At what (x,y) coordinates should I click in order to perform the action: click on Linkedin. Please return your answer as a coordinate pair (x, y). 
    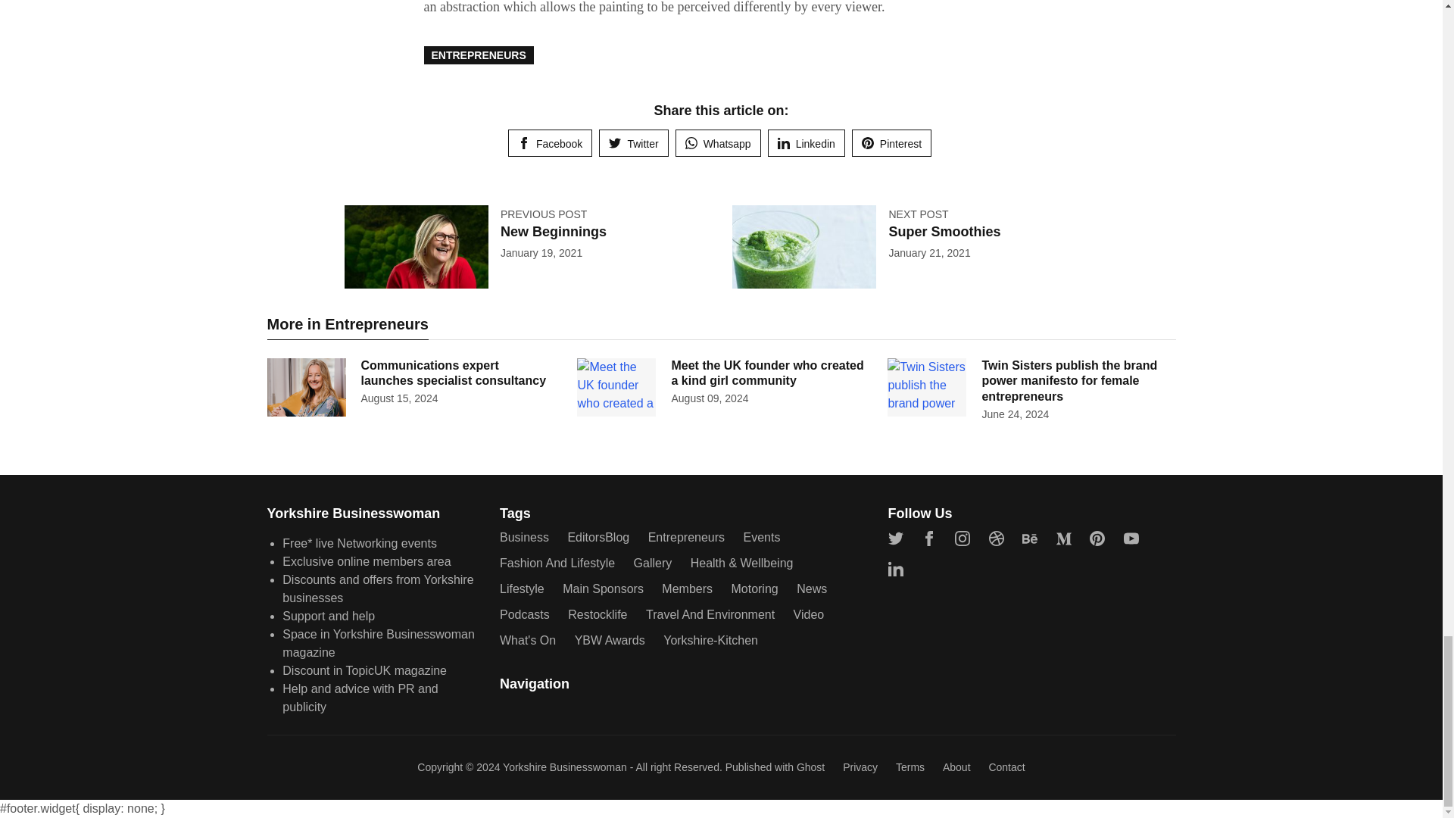
    Looking at the image, I should click on (806, 142).